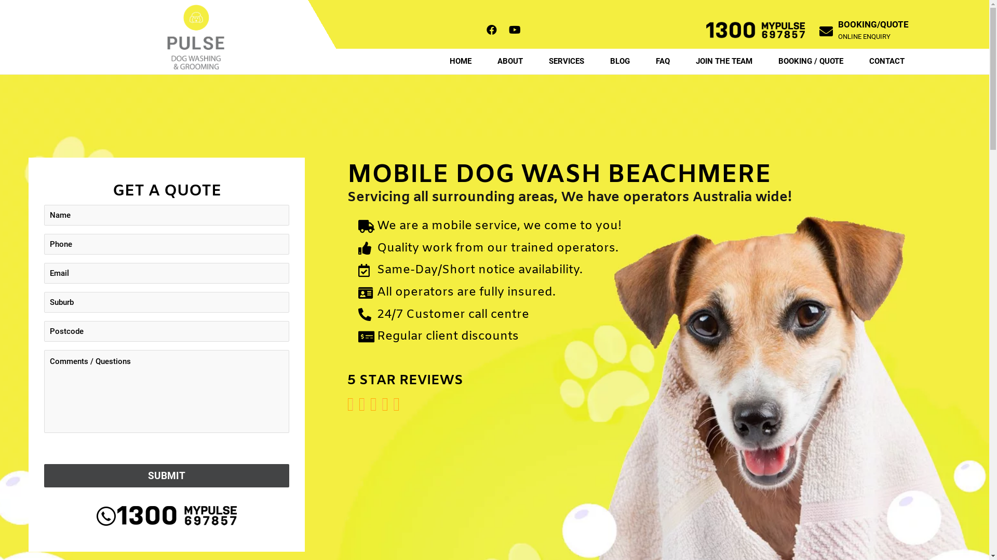 Image resolution: width=997 pixels, height=560 pixels. What do you see at coordinates (510, 61) in the screenshot?
I see `ABOUT` at bounding box center [510, 61].